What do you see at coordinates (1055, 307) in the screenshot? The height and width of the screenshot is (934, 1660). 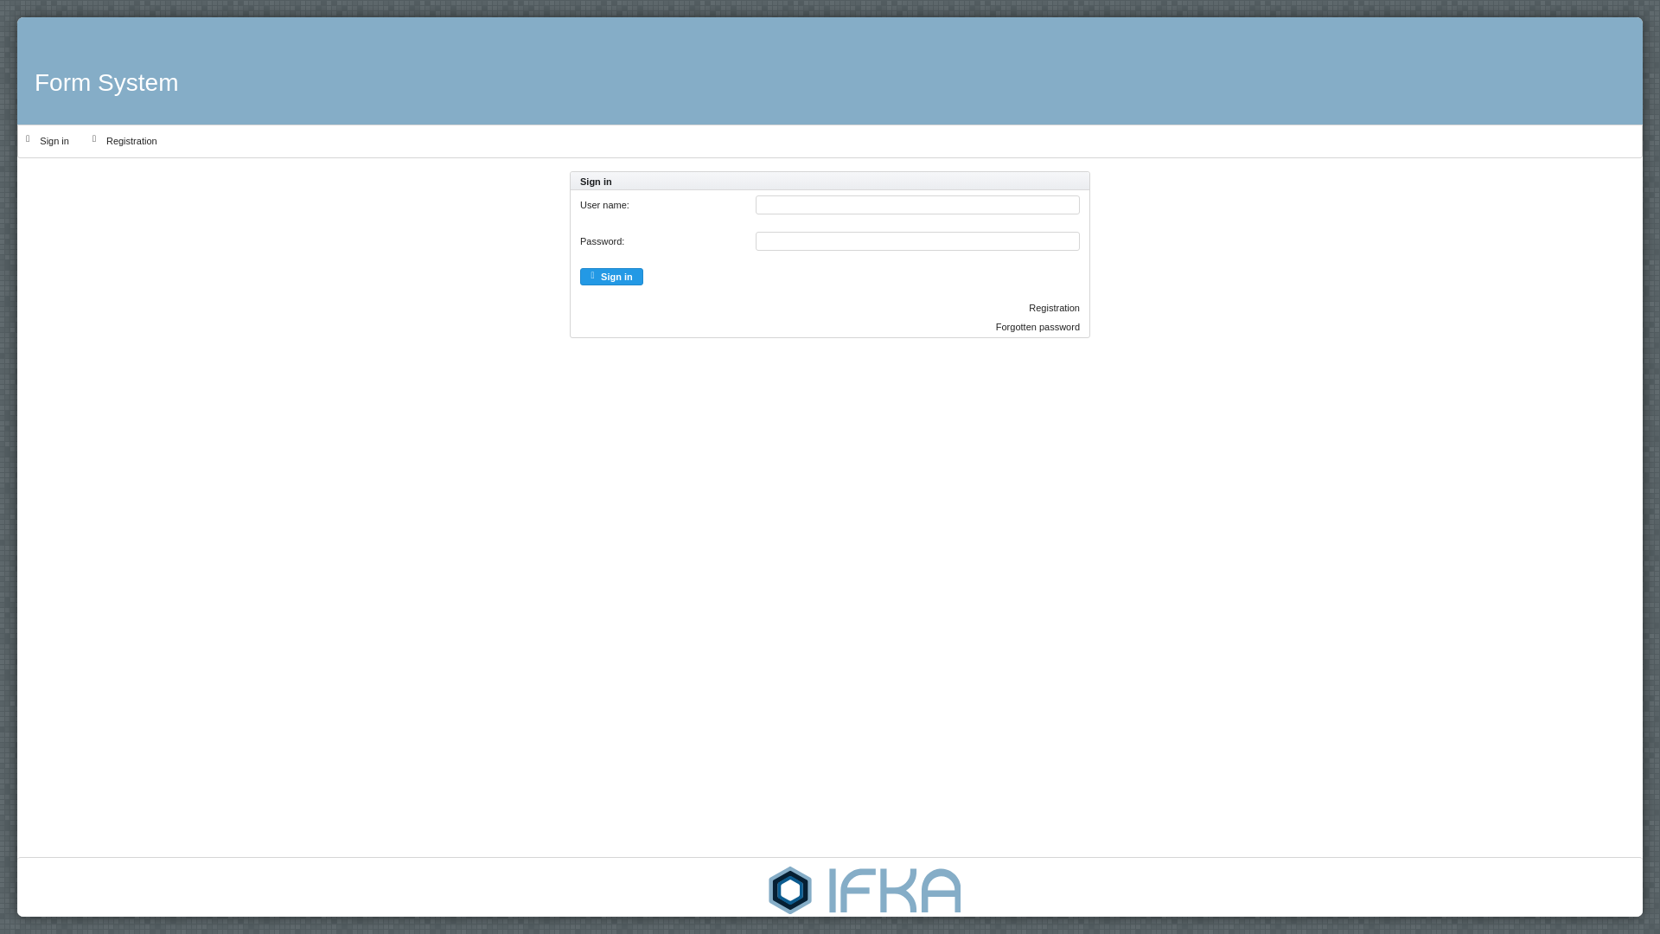 I see `Registration` at bounding box center [1055, 307].